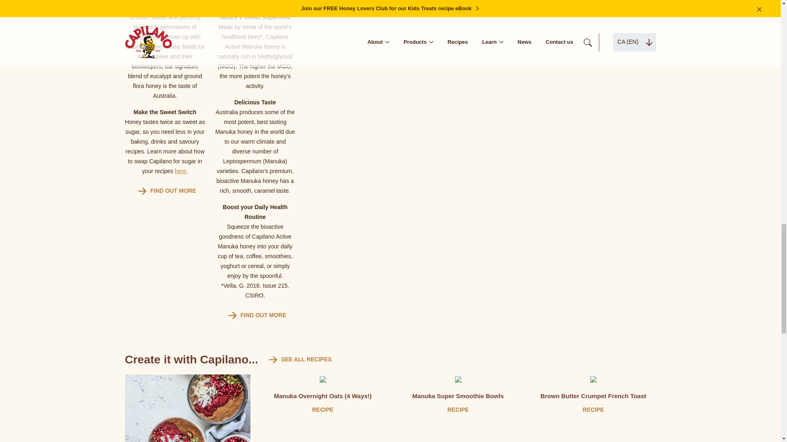 The image size is (787, 442). What do you see at coordinates (180, 171) in the screenshot?
I see `here` at bounding box center [180, 171].